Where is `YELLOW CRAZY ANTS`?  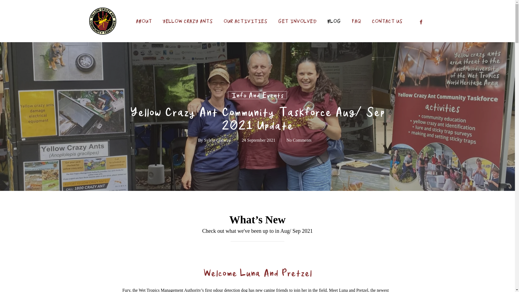
YELLOW CRAZY ANTS is located at coordinates (188, 21).